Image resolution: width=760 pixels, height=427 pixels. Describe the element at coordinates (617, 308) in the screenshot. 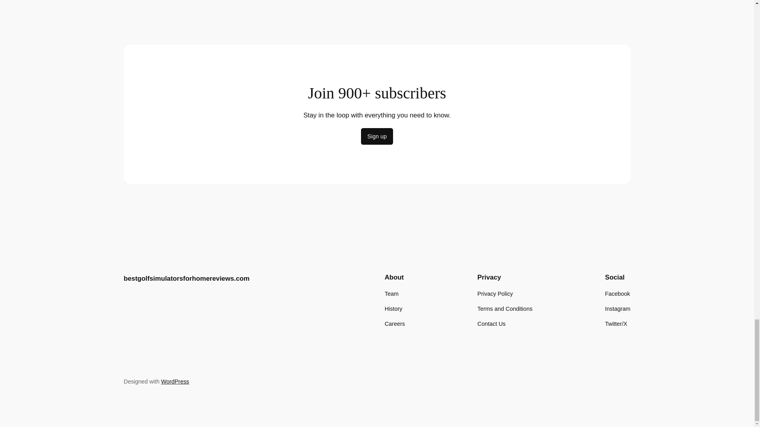

I see `Instagram` at that location.